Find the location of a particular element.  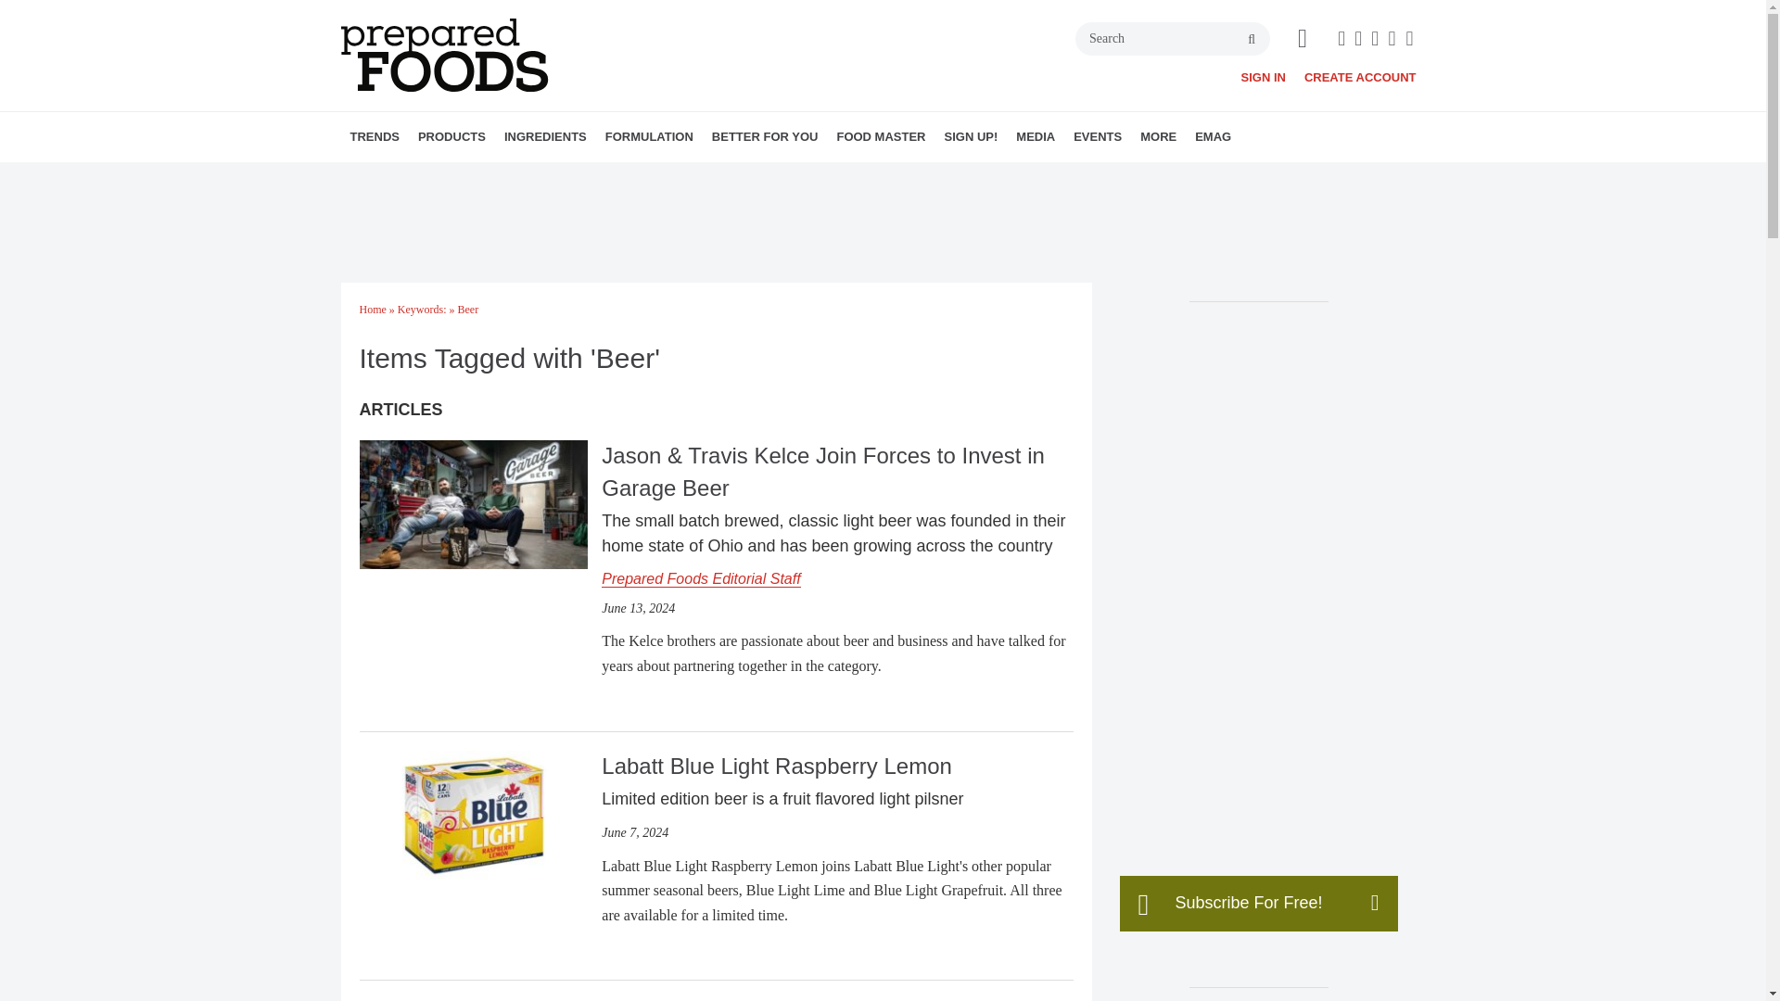

CANNABIS is located at coordinates (553, 177).